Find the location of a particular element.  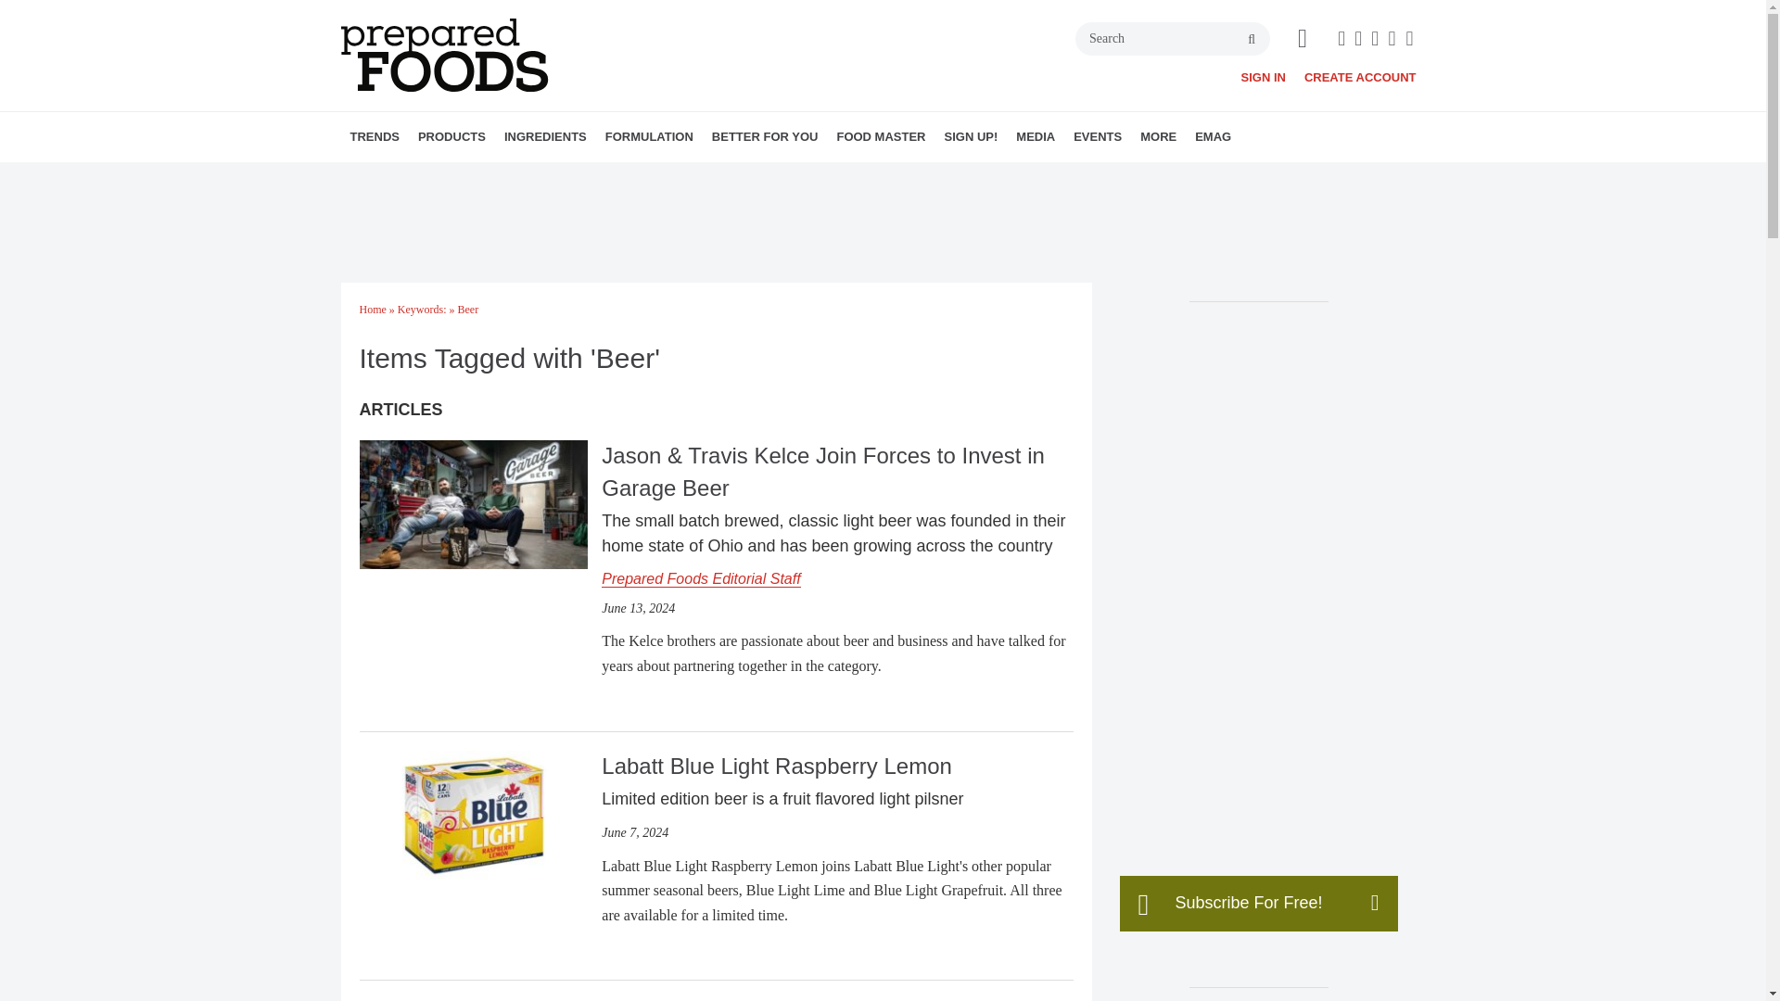

CANNABIS is located at coordinates (553, 177).